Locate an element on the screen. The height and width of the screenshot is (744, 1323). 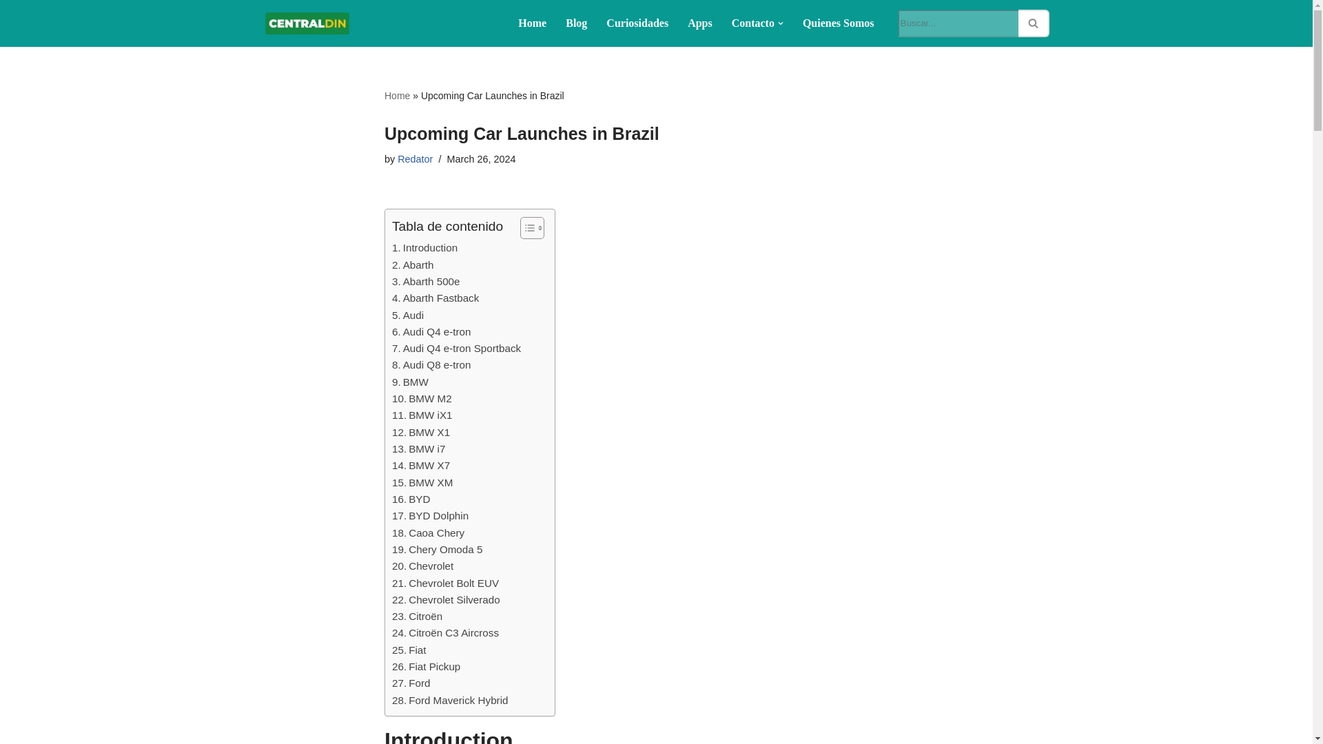
Audi Q4 e-tron is located at coordinates (431, 331).